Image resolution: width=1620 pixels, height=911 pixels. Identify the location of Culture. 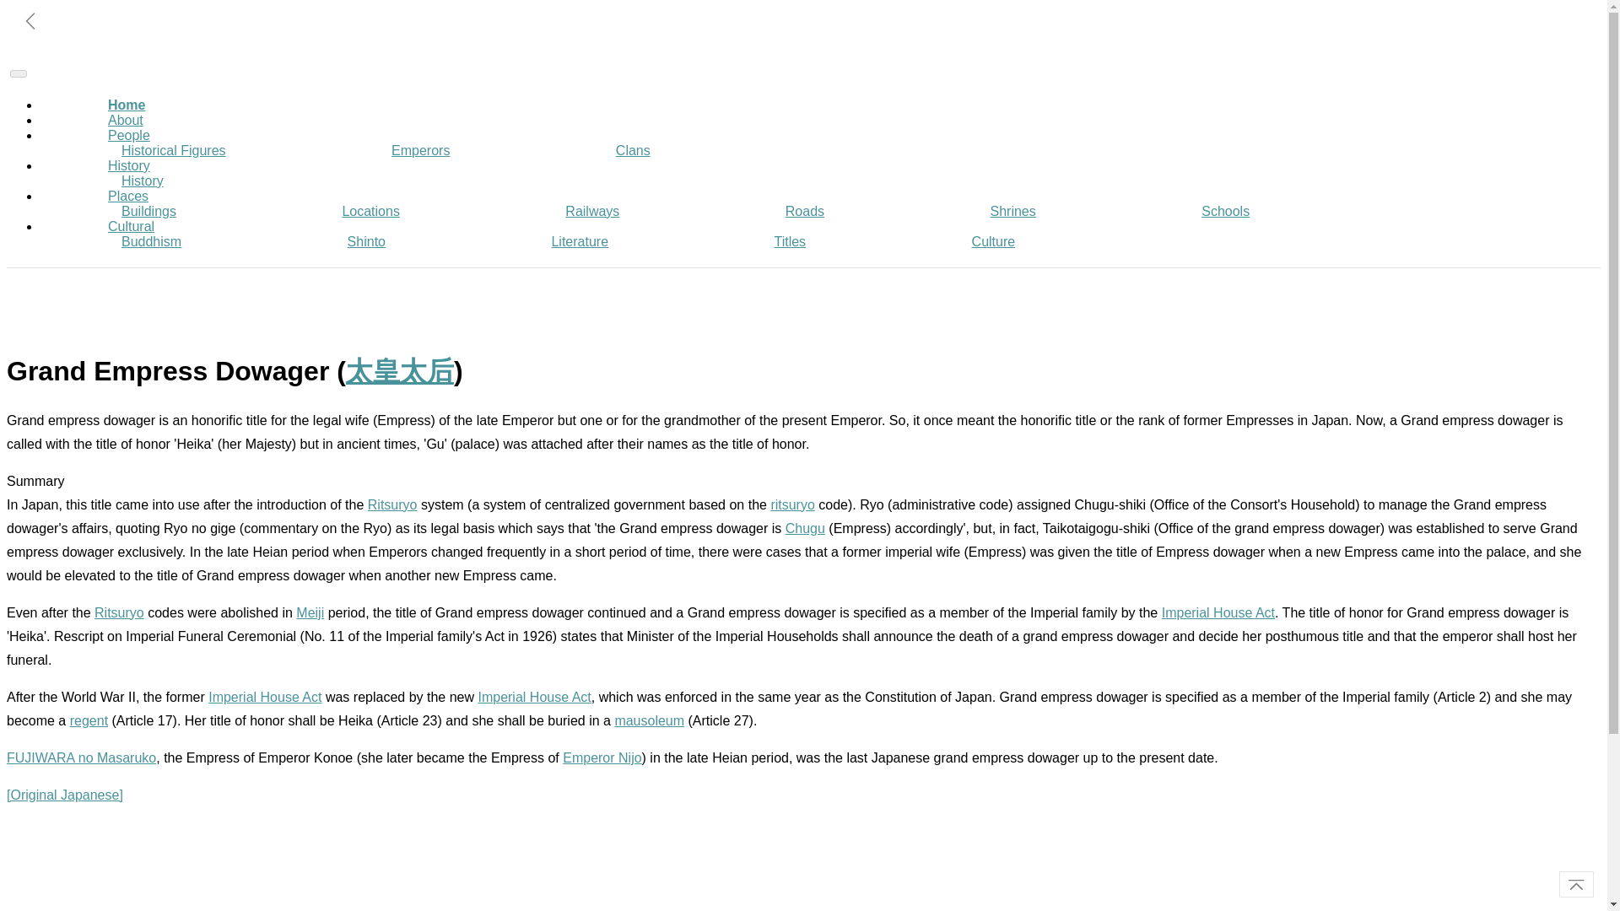
(994, 241).